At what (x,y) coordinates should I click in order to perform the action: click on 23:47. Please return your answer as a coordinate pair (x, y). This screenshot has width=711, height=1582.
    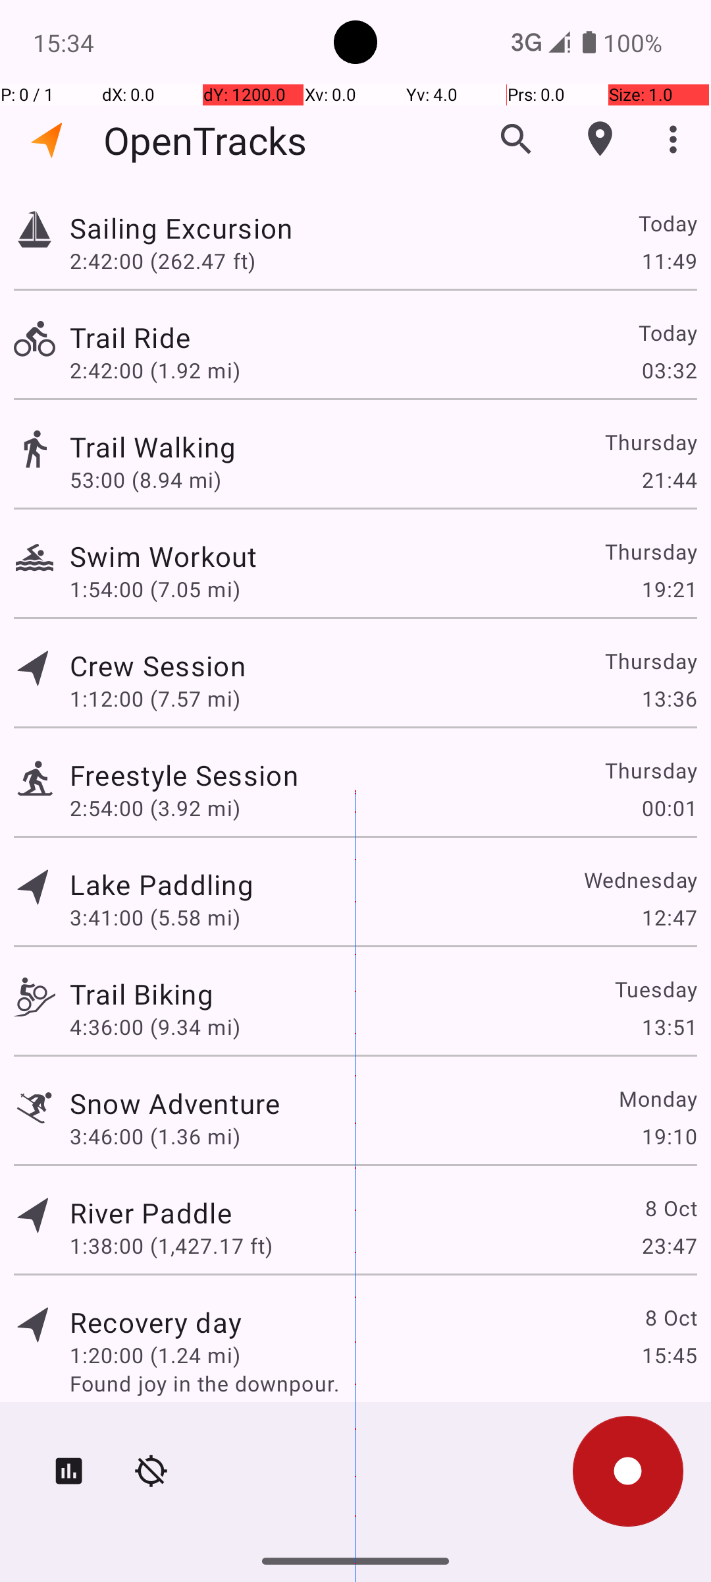
    Looking at the image, I should click on (669, 1246).